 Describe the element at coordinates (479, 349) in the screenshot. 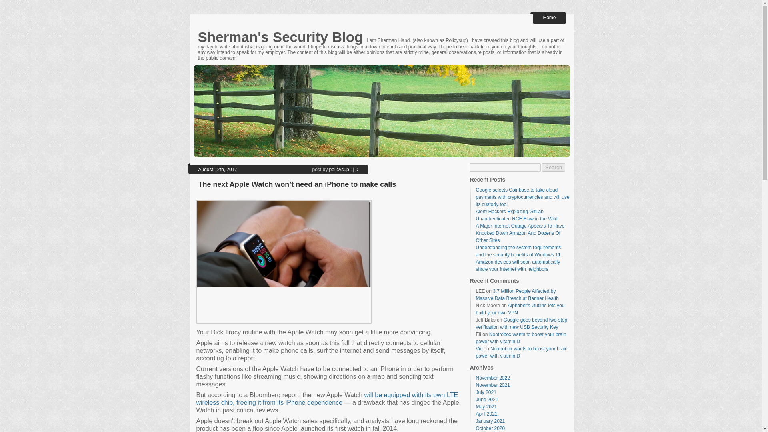

I see `Vic` at that location.